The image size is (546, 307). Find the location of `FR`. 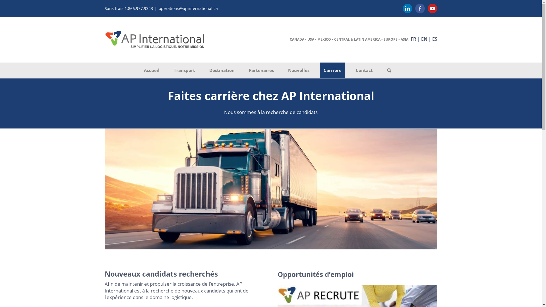

FR is located at coordinates (413, 39).